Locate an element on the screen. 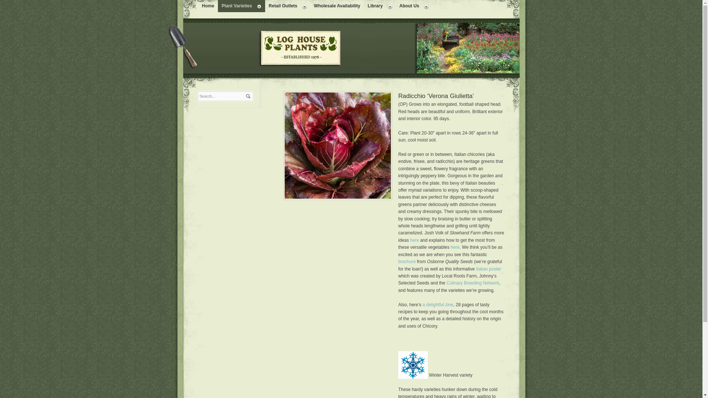 This screenshot has width=708, height=398. Home is located at coordinates (208, 6).